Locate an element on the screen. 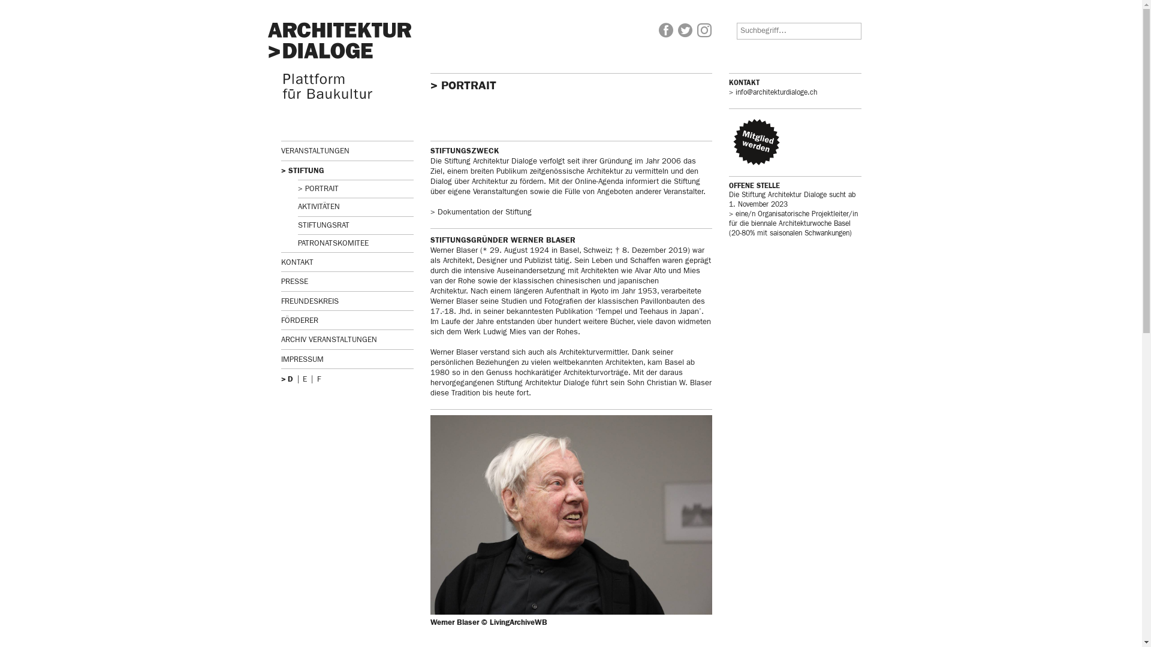 The image size is (1151, 647). Architektur Dialoge: zur Startseite is located at coordinates (341, 61).